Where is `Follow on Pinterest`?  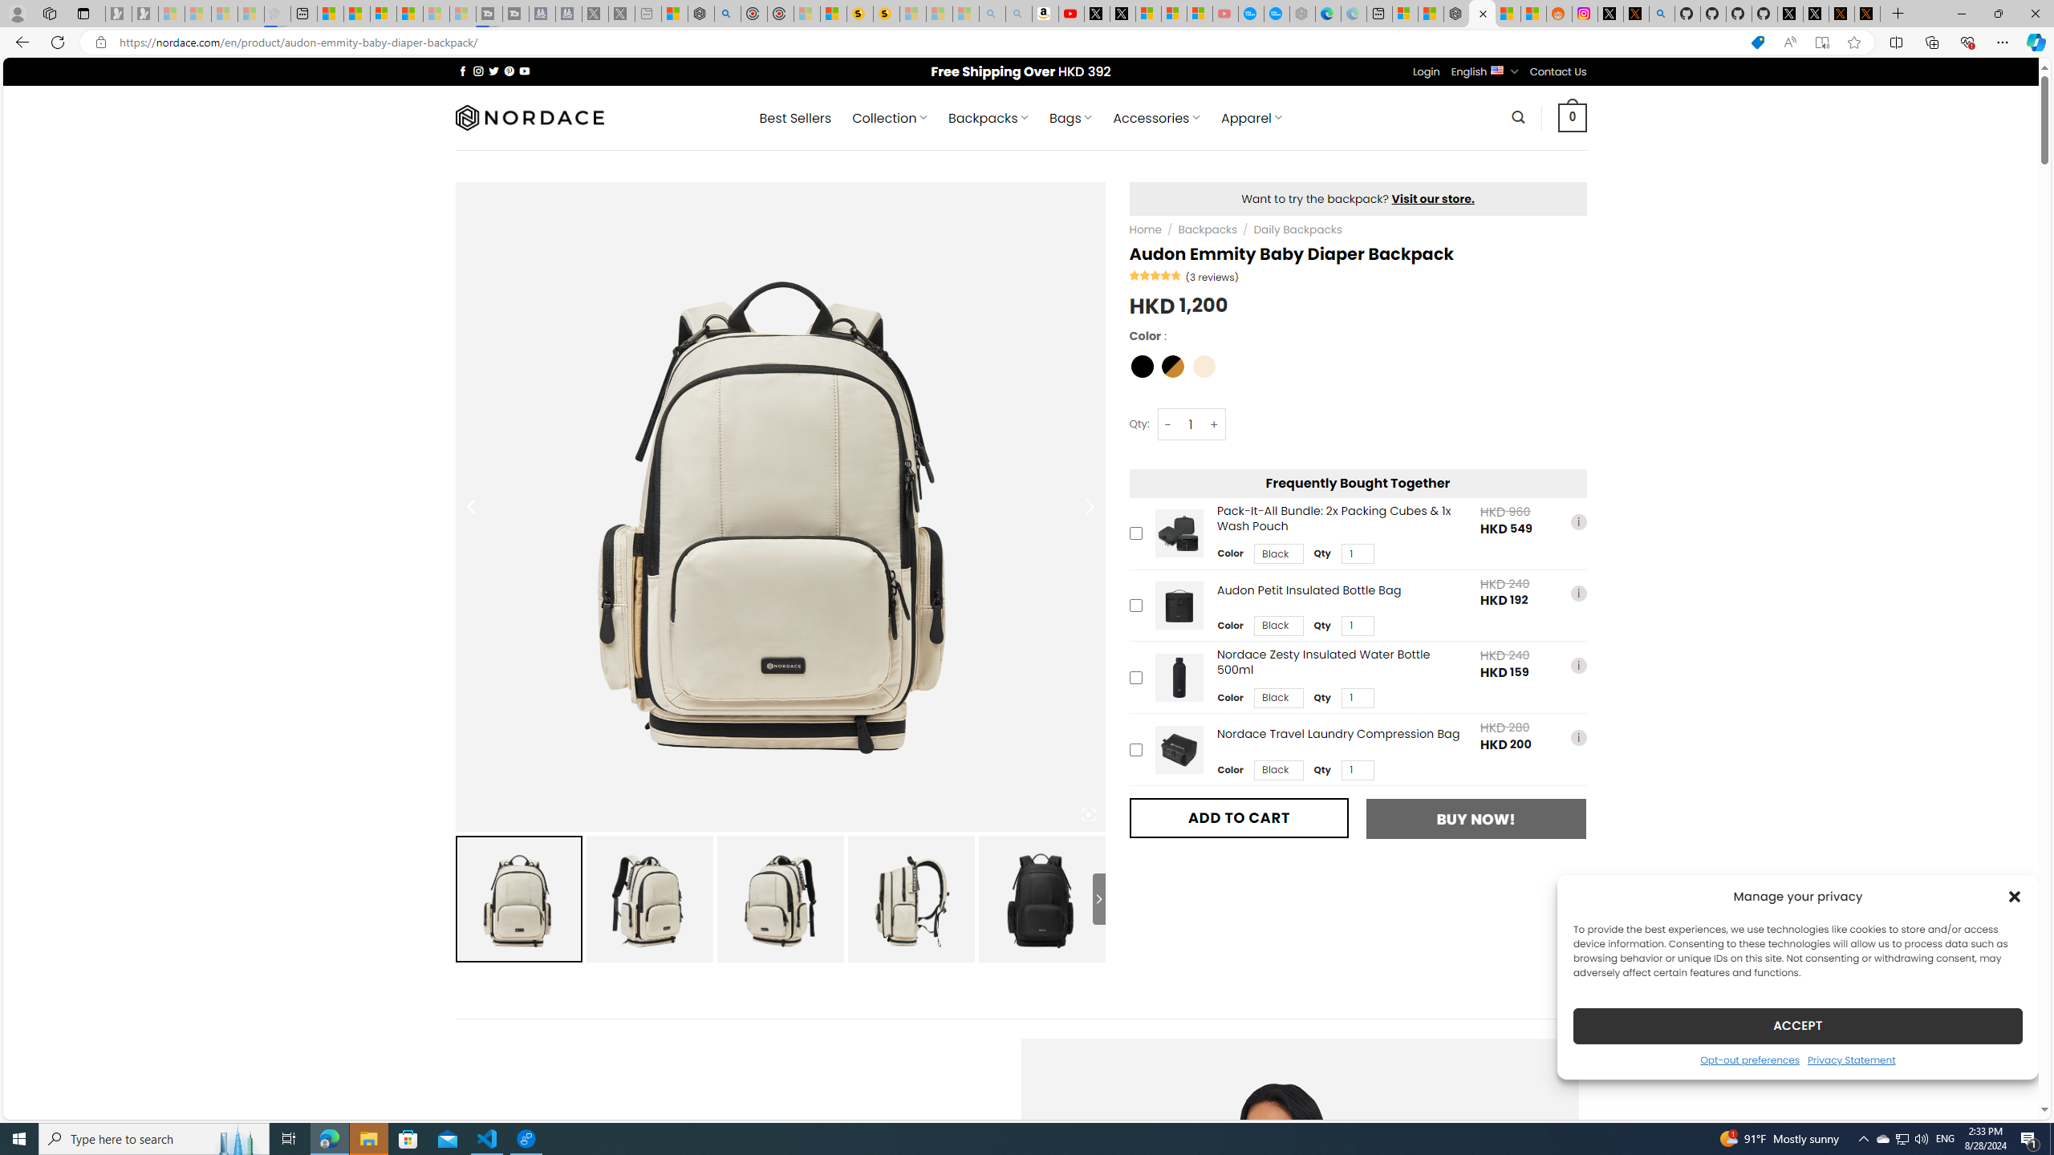
Follow on Pinterest is located at coordinates (509, 71).